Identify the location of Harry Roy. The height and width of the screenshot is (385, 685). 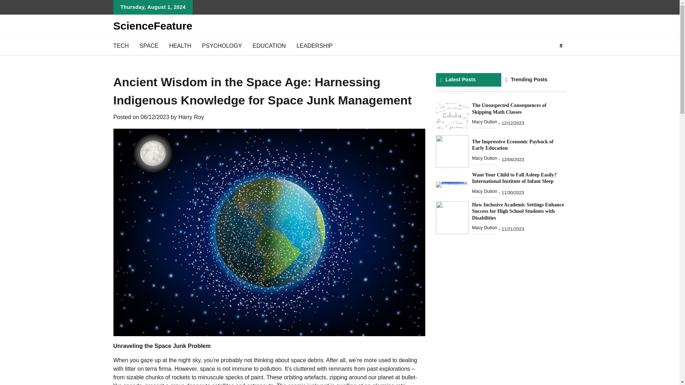
(191, 117).